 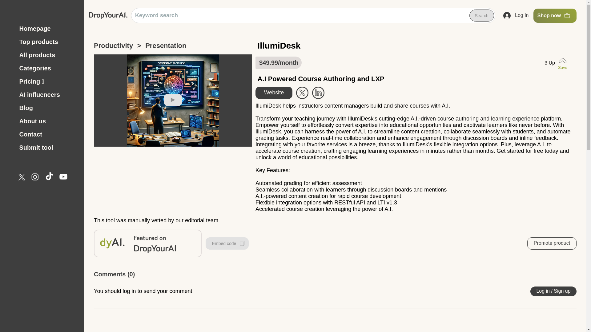 I want to click on Blog, so click(x=48, y=108).